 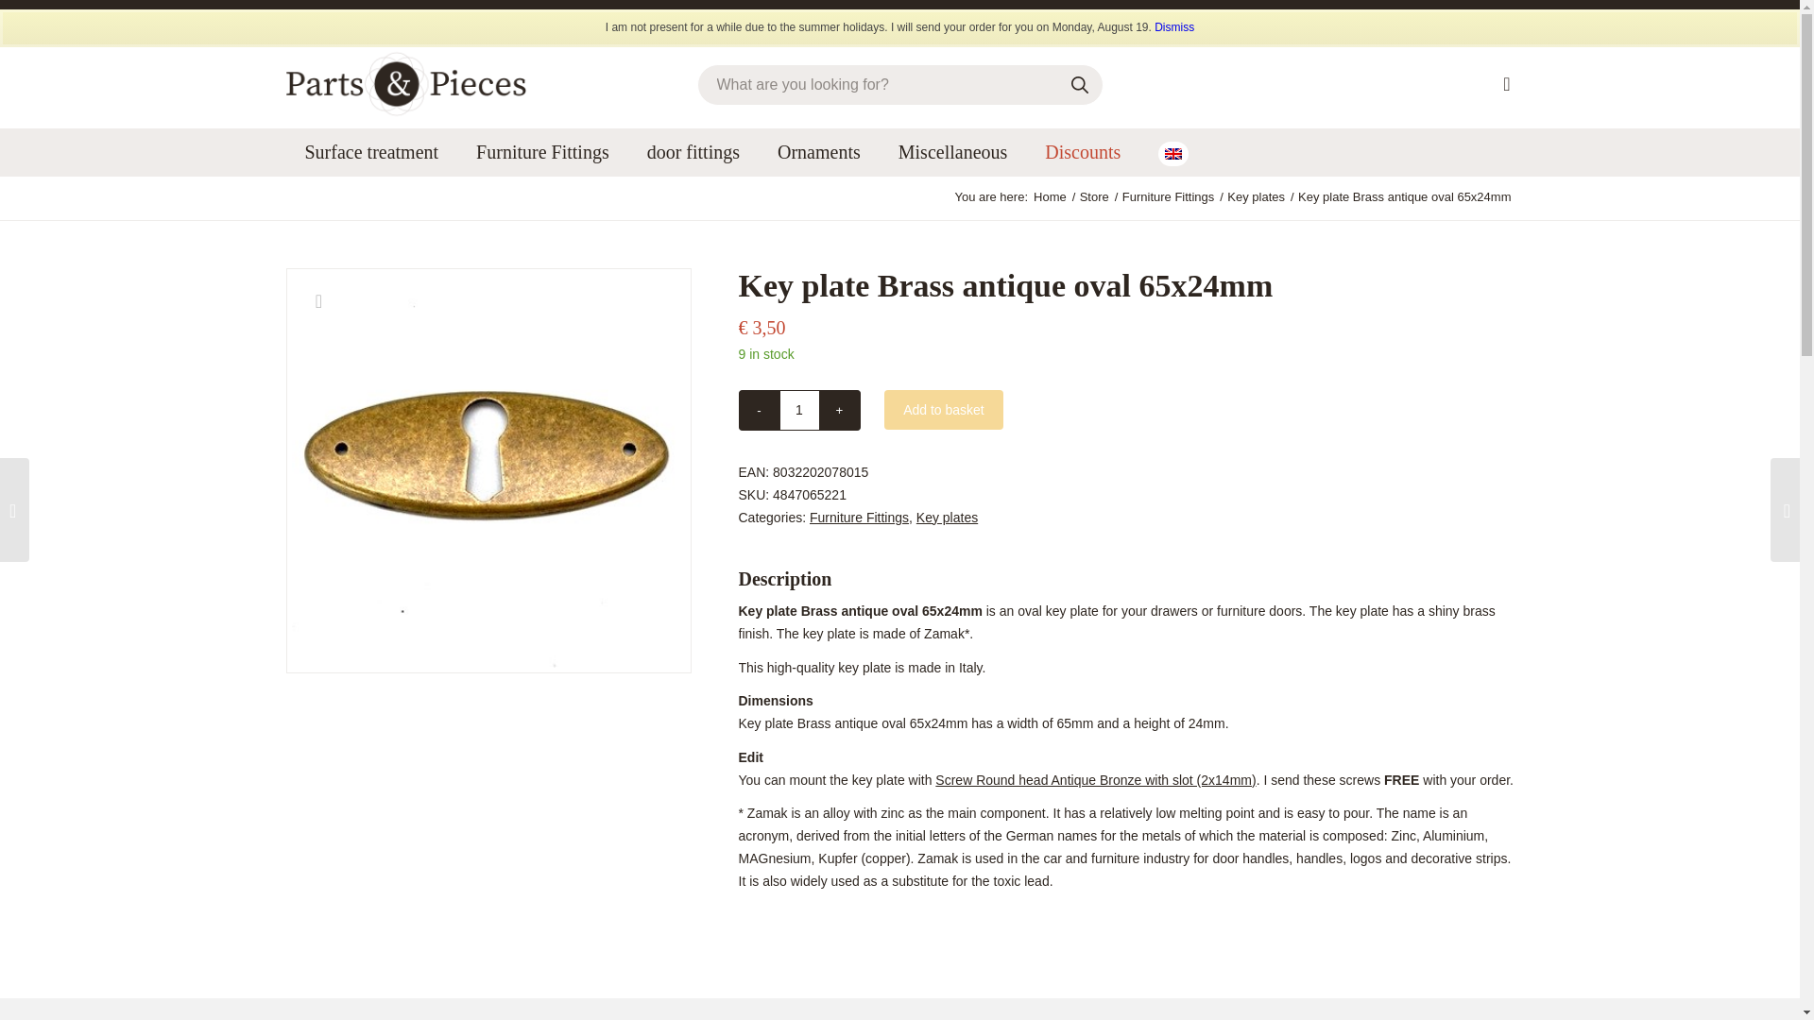 What do you see at coordinates (798, 410) in the screenshot?
I see `1` at bounding box center [798, 410].